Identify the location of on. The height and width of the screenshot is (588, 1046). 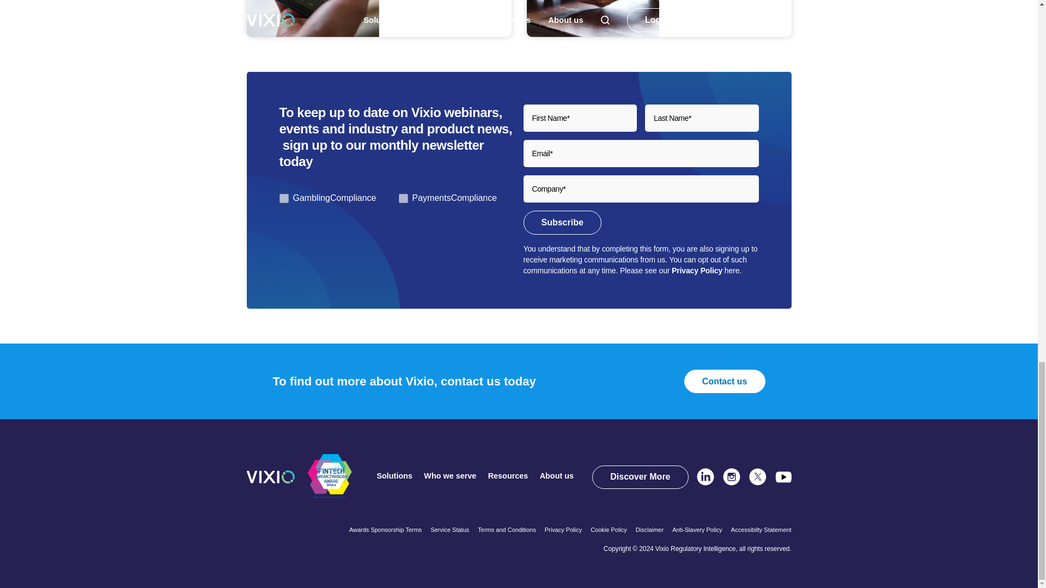
(283, 198).